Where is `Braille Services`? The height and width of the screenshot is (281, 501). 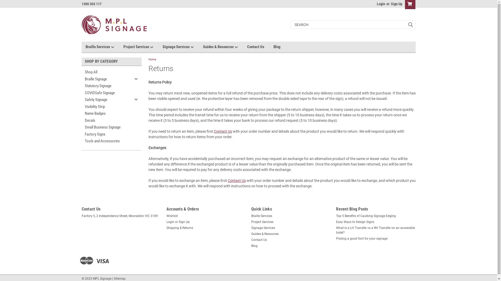
Braille Services is located at coordinates (104, 47).